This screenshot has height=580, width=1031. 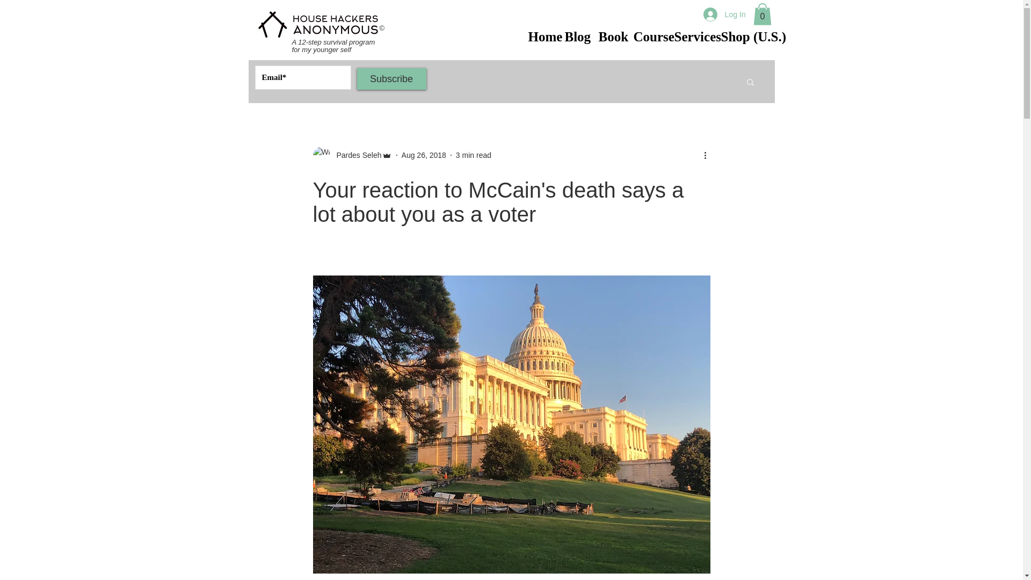 I want to click on 0, so click(x=761, y=14).